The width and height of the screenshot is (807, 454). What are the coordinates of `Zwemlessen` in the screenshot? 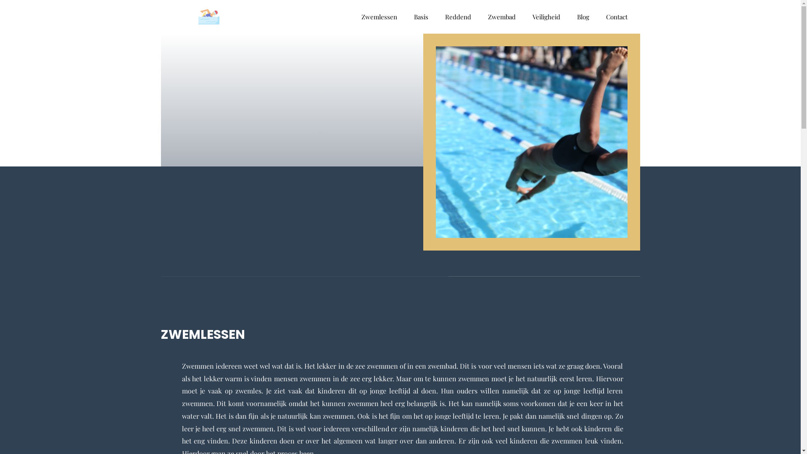 It's located at (379, 17).